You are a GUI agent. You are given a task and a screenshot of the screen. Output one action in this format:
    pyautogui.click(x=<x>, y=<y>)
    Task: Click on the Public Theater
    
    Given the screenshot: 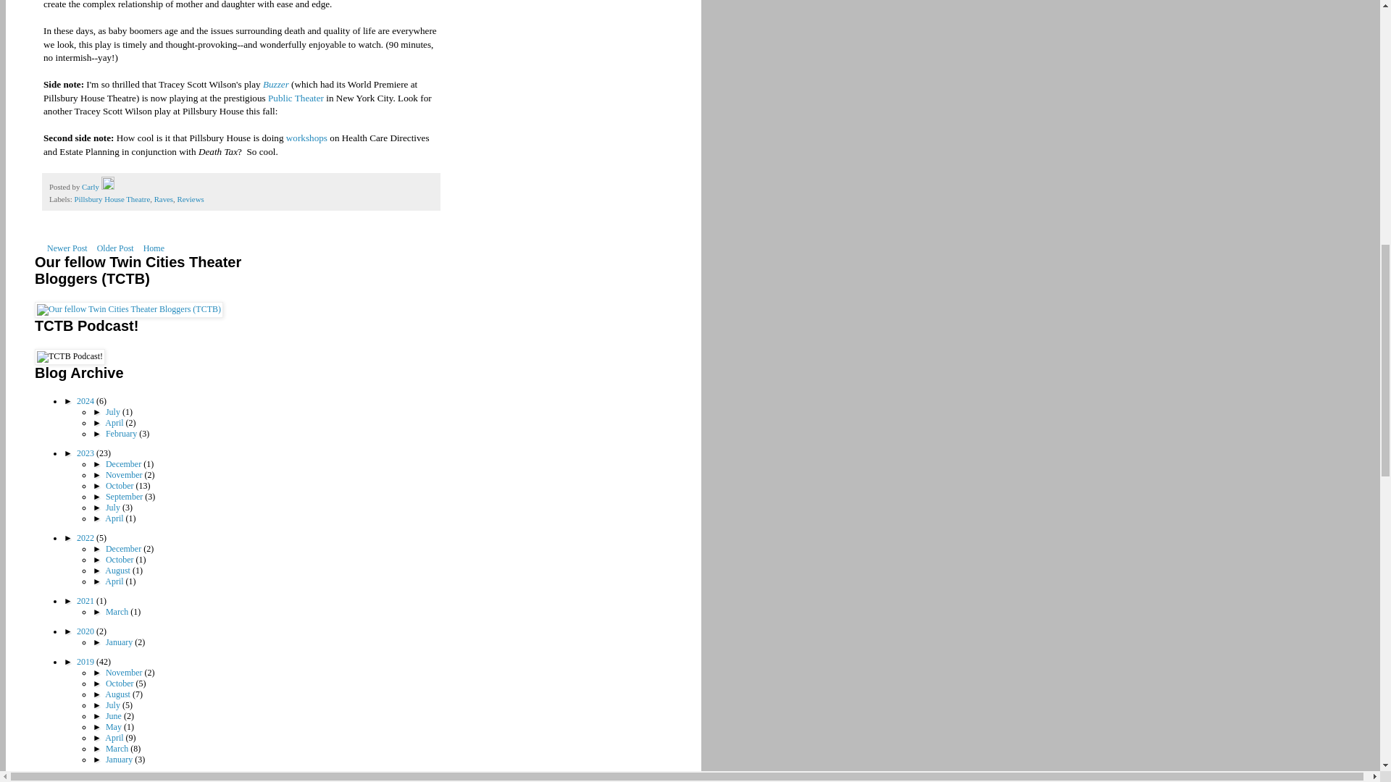 What is the action you would take?
    pyautogui.click(x=296, y=98)
    